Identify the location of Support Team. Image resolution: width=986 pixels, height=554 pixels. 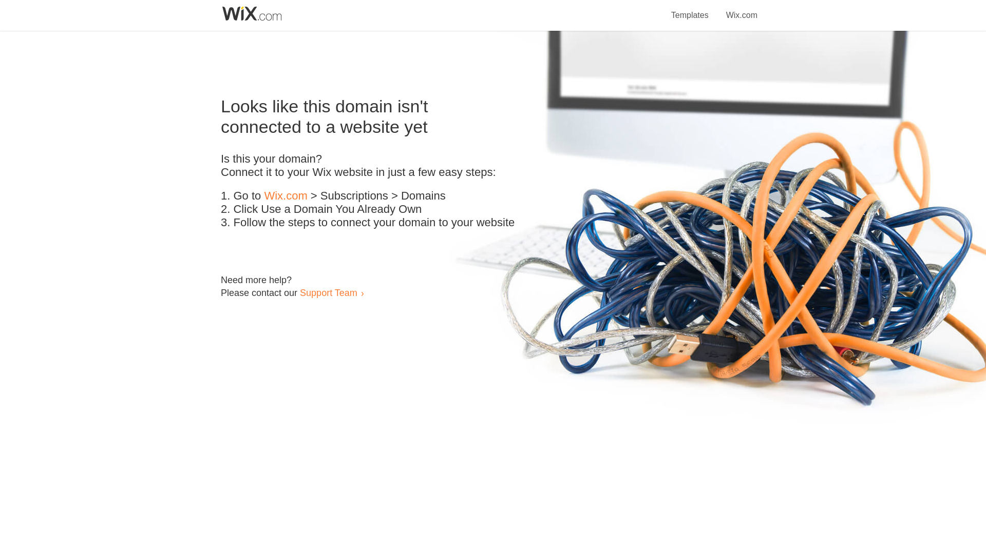
(328, 292).